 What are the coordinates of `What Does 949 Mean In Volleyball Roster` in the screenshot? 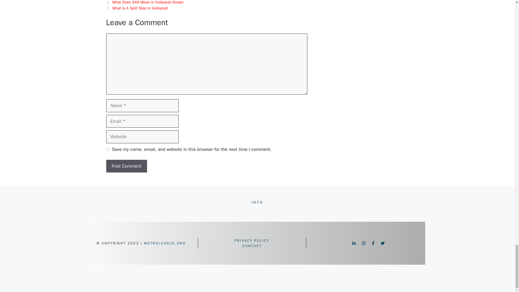 It's located at (148, 2).